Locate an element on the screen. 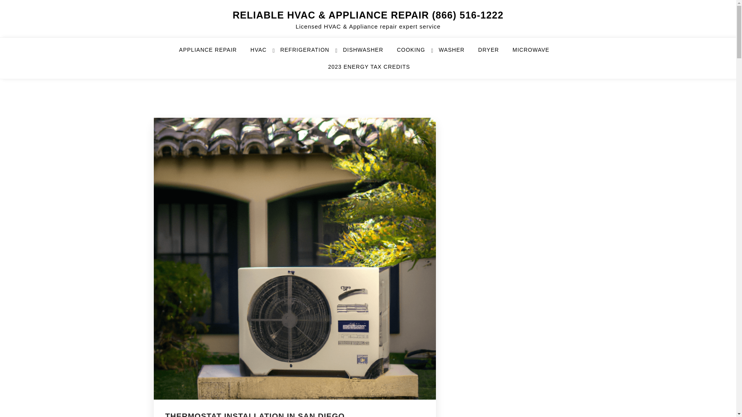 This screenshot has height=417, width=742. DRYER is located at coordinates (493, 53).